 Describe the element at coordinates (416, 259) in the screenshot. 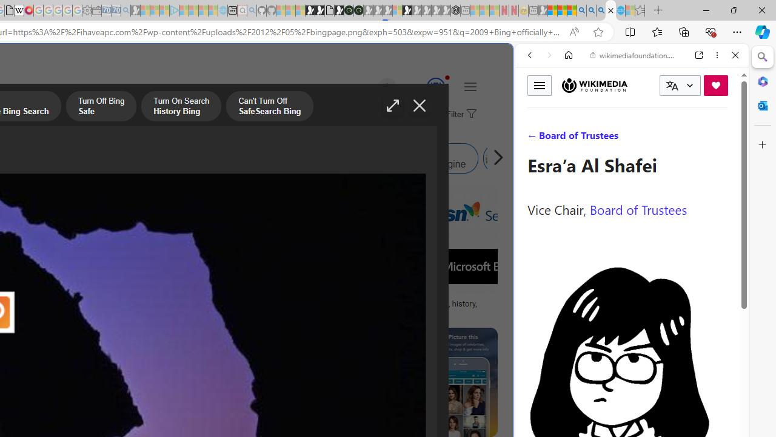

I see `Home | Sky Blue Bikes - Sky Blue Bikes` at that location.